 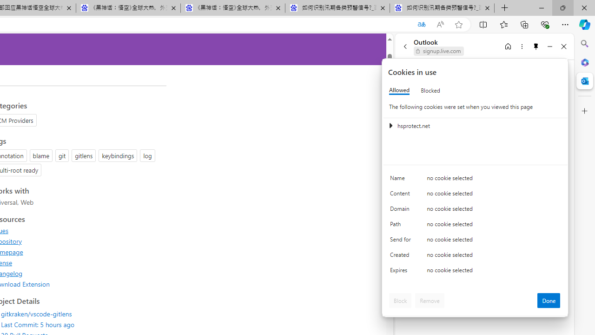 I want to click on Domain, so click(x=402, y=210).